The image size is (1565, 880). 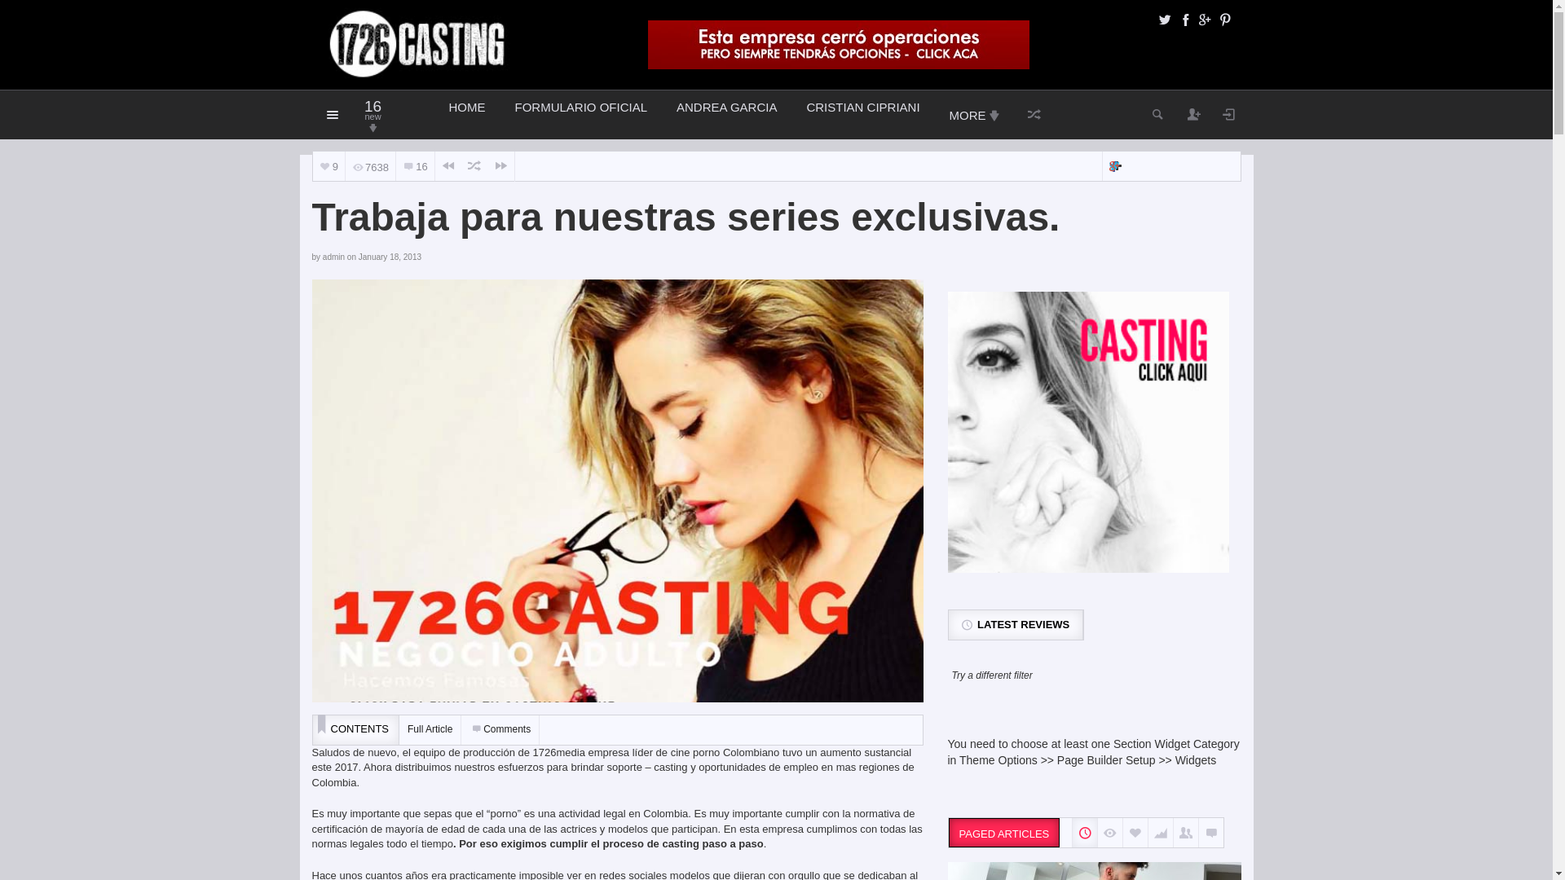 What do you see at coordinates (727, 115) in the screenshot?
I see `ANDREA GARCIA` at bounding box center [727, 115].